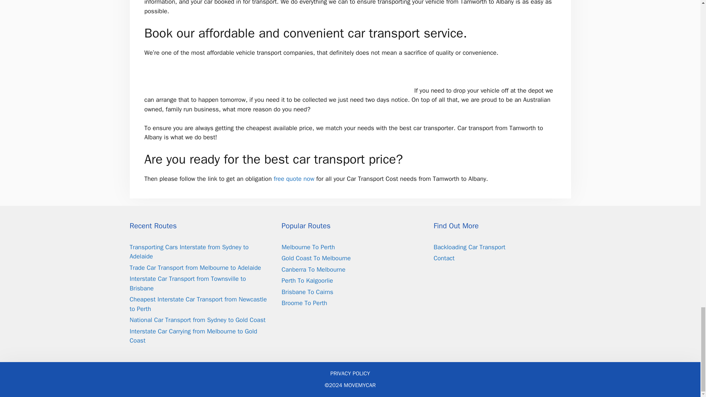  What do you see at coordinates (189, 252) in the screenshot?
I see `Transporting Cars Interstate from Sydney to Adelaide` at bounding box center [189, 252].